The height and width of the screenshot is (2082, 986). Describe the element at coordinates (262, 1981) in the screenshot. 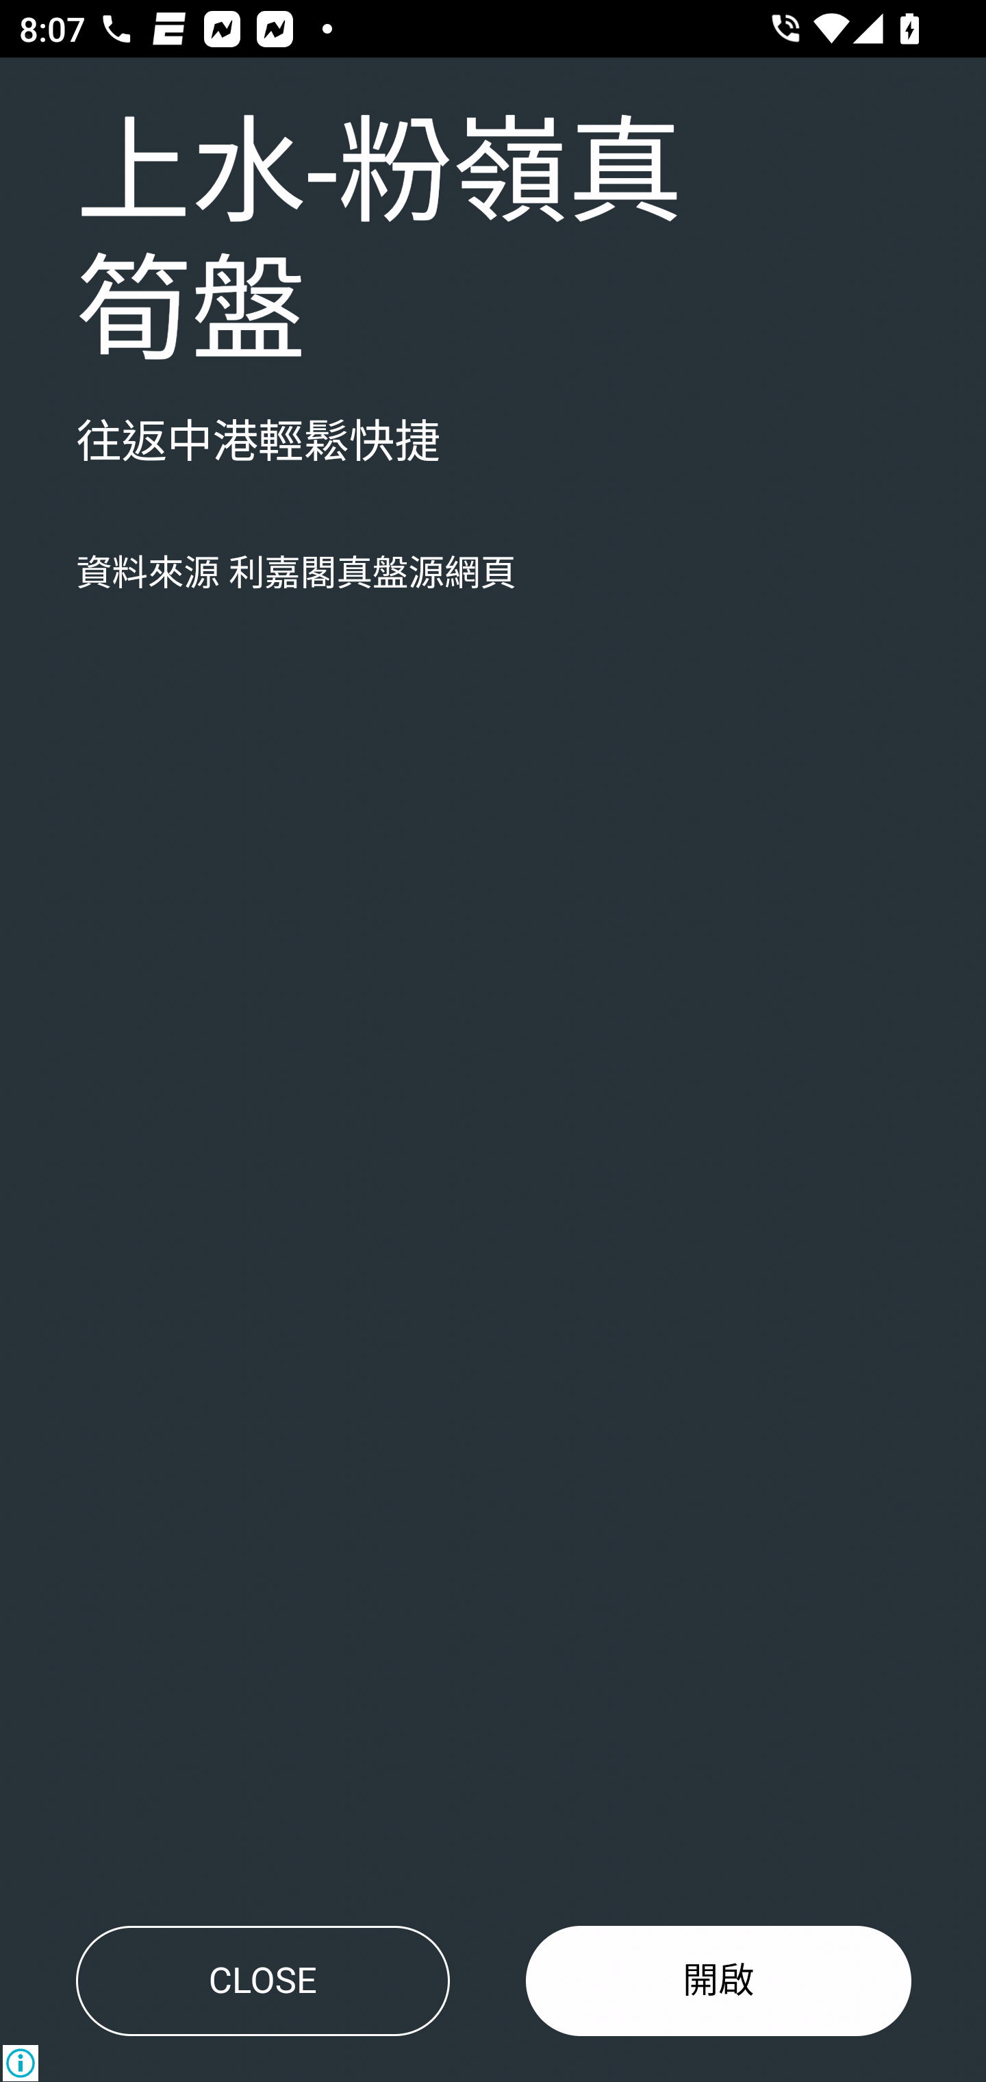

I see `CLOSE` at that location.